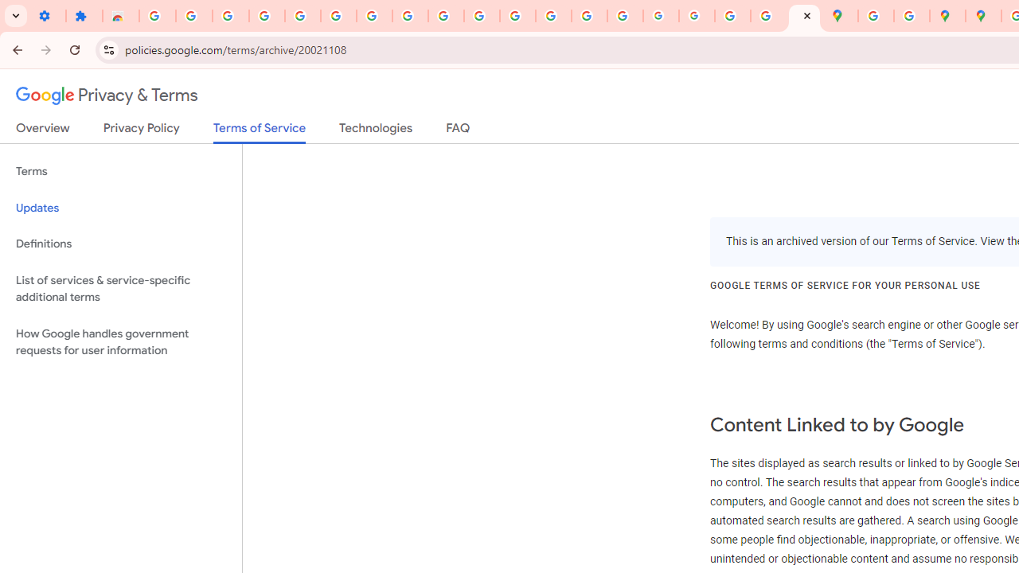  What do you see at coordinates (43, 131) in the screenshot?
I see `Overview` at bounding box center [43, 131].